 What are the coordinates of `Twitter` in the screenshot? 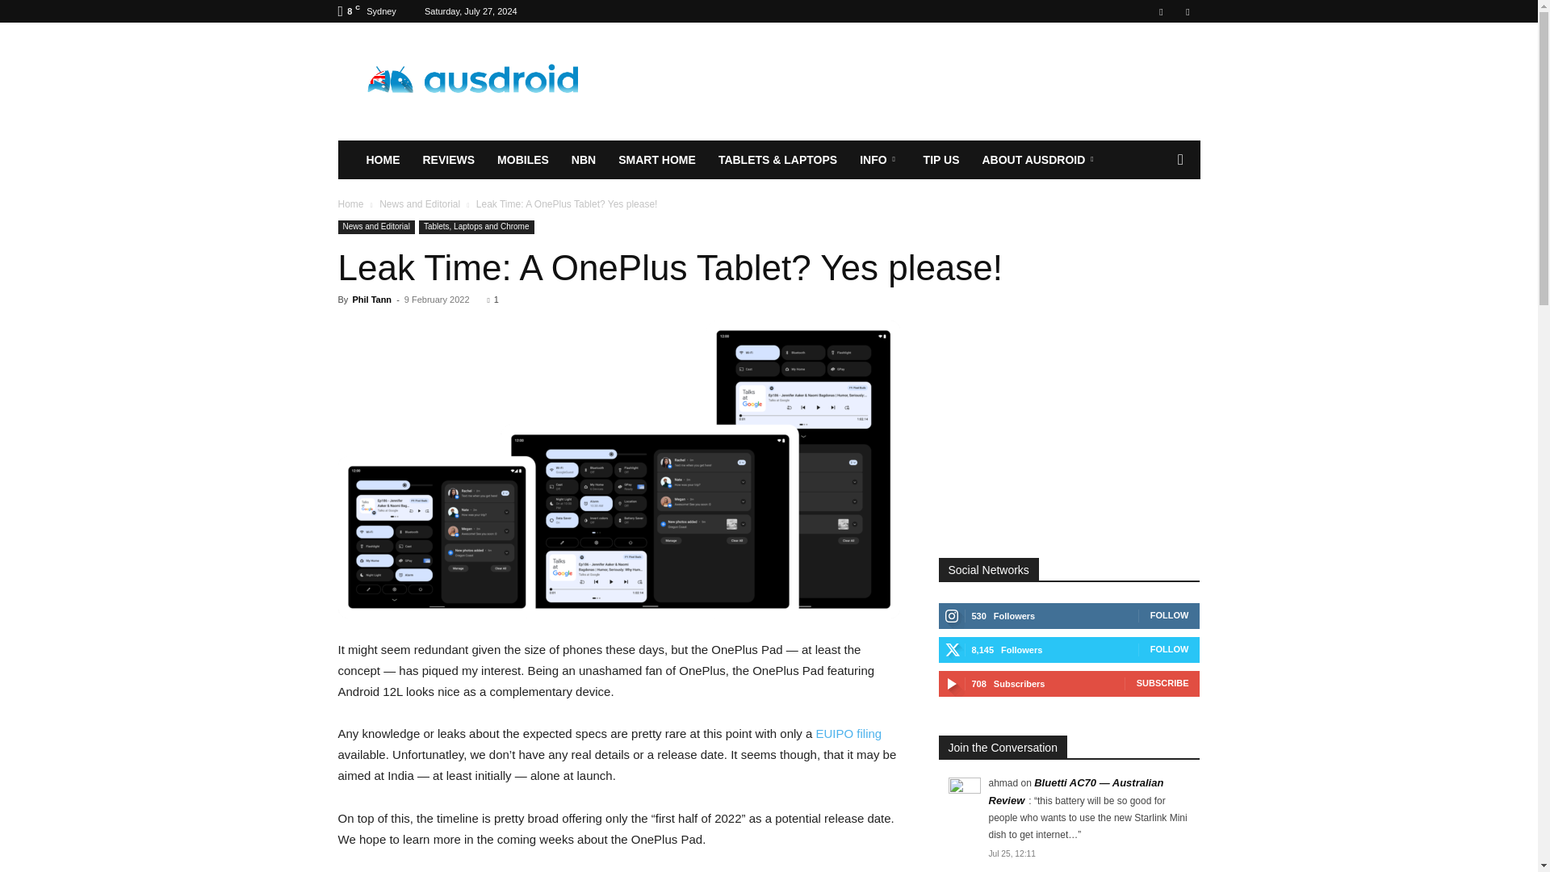 It's located at (1187, 11).